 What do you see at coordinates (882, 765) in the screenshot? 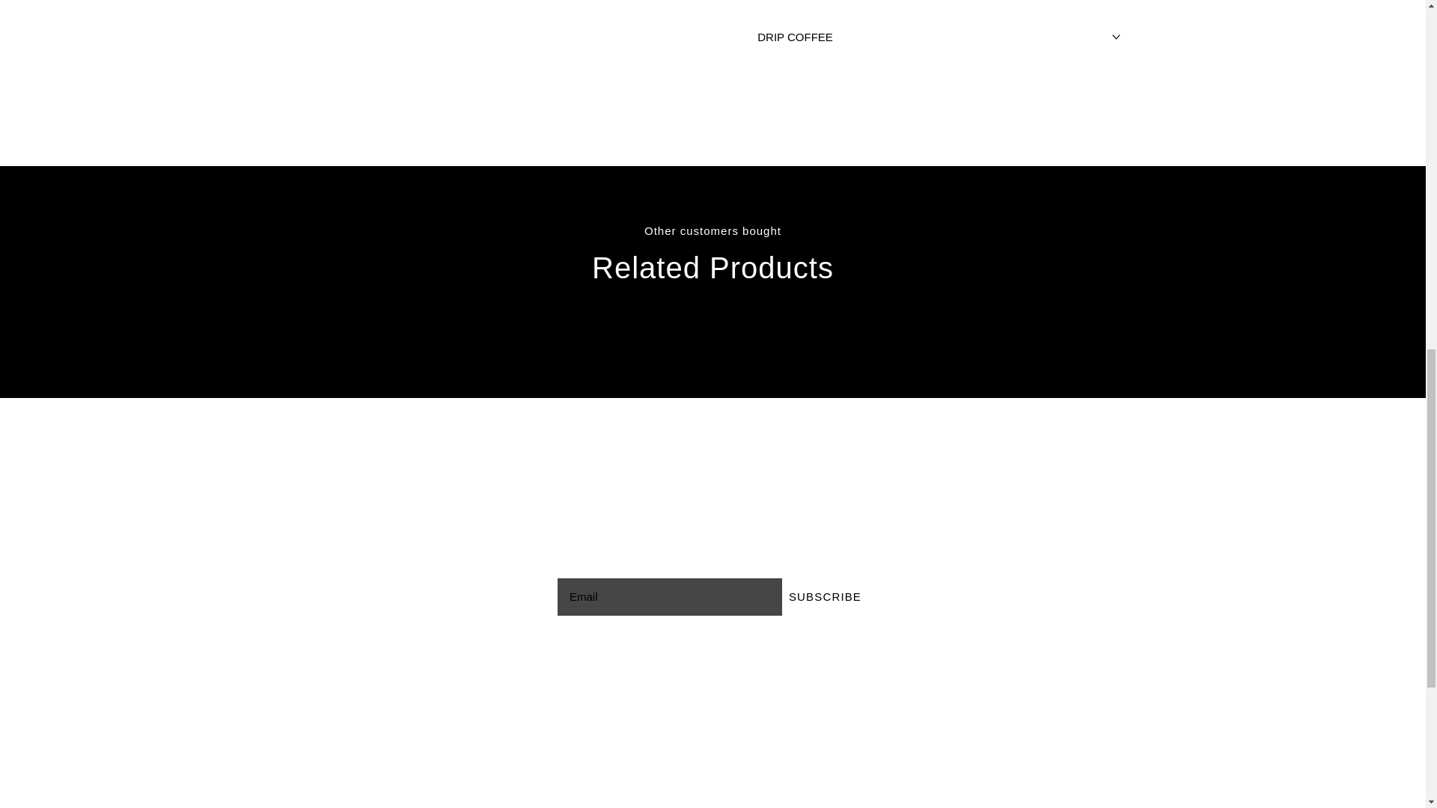
I see `Equipment` at bounding box center [882, 765].